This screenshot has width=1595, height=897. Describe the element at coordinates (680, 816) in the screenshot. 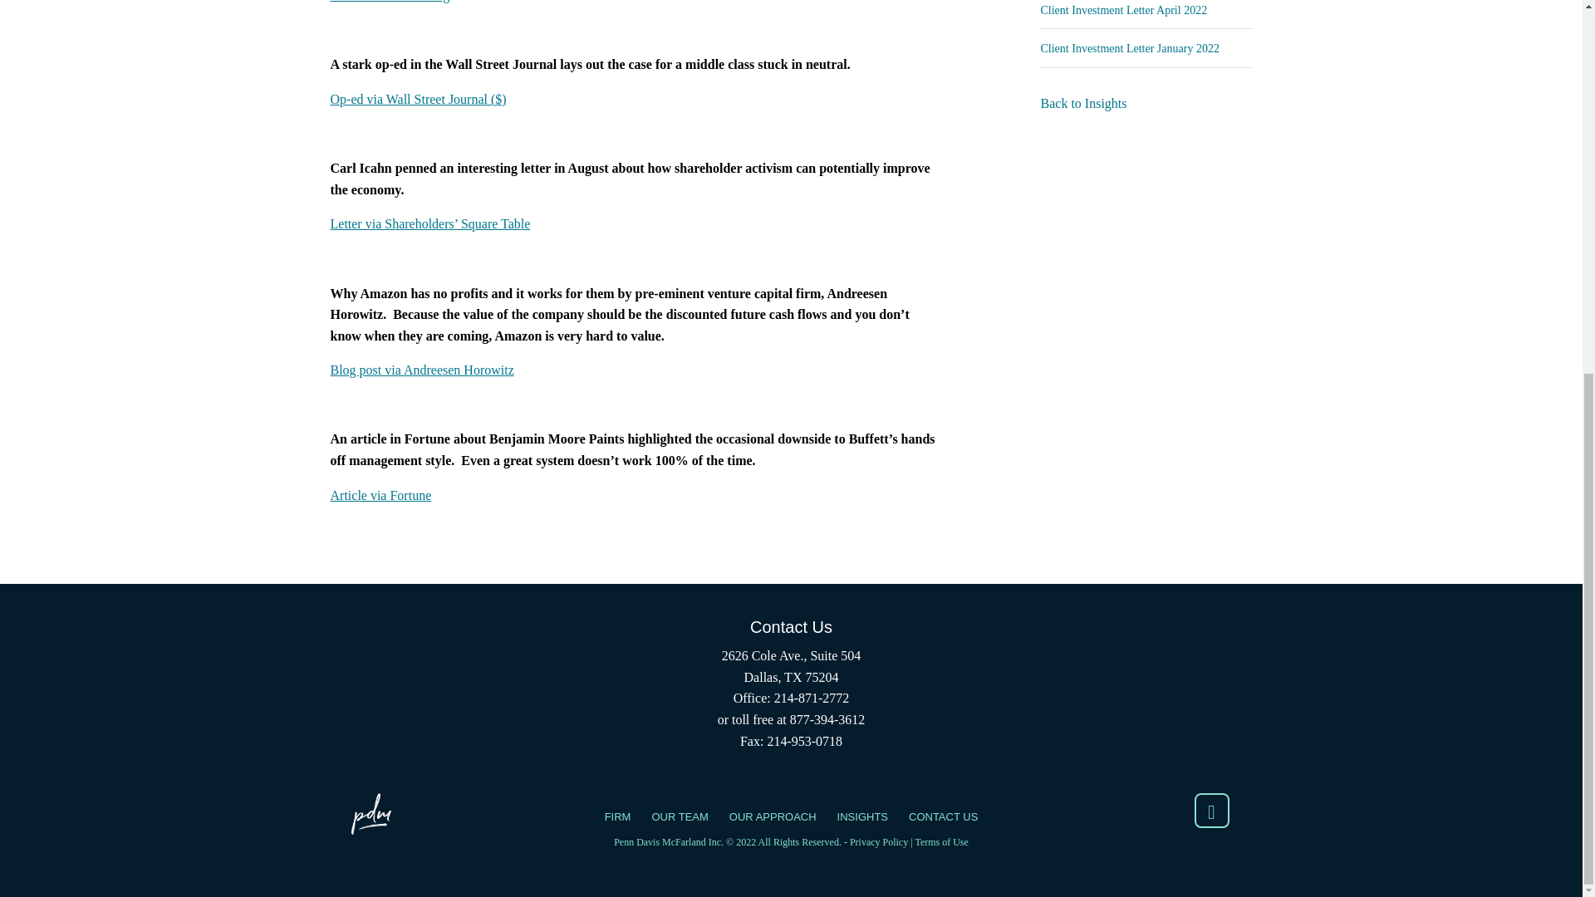

I see `OUR TEAM` at that location.